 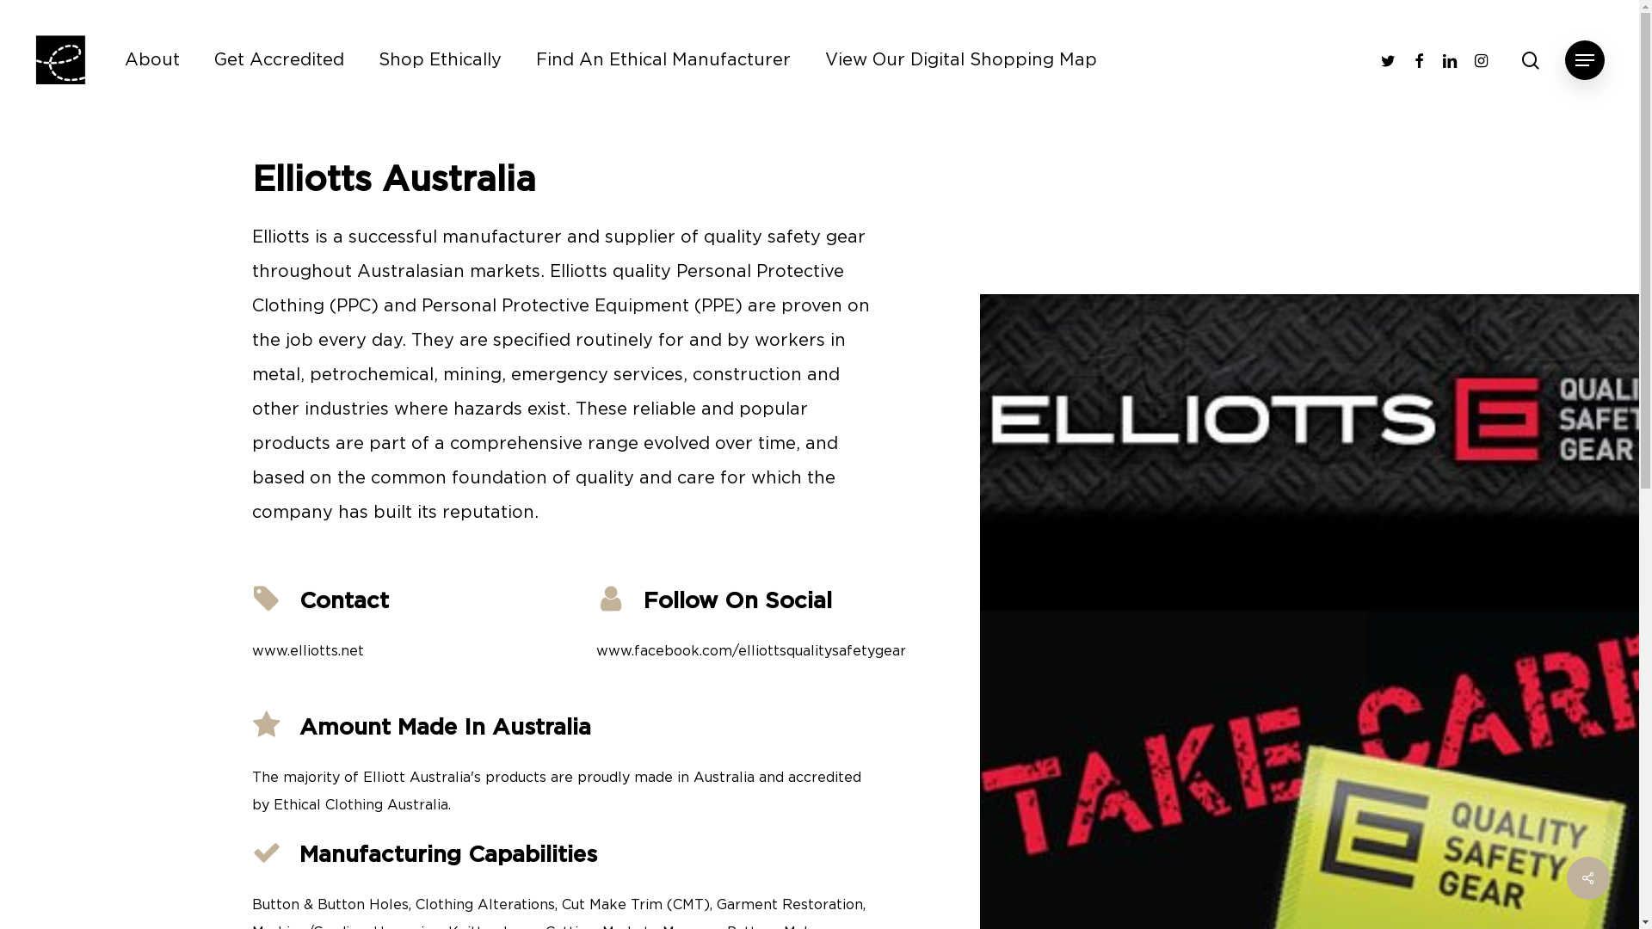 What do you see at coordinates (1585, 60) in the screenshot?
I see `Menu` at bounding box center [1585, 60].